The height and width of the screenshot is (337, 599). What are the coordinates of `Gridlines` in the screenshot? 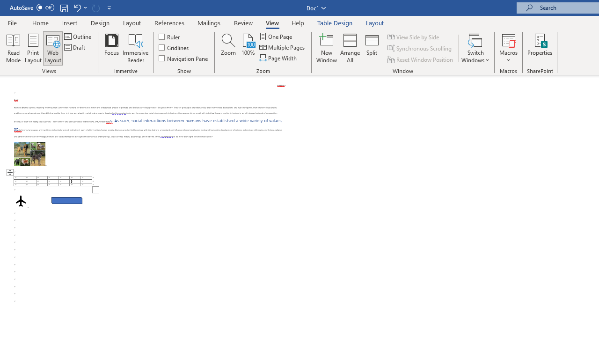 It's located at (174, 48).